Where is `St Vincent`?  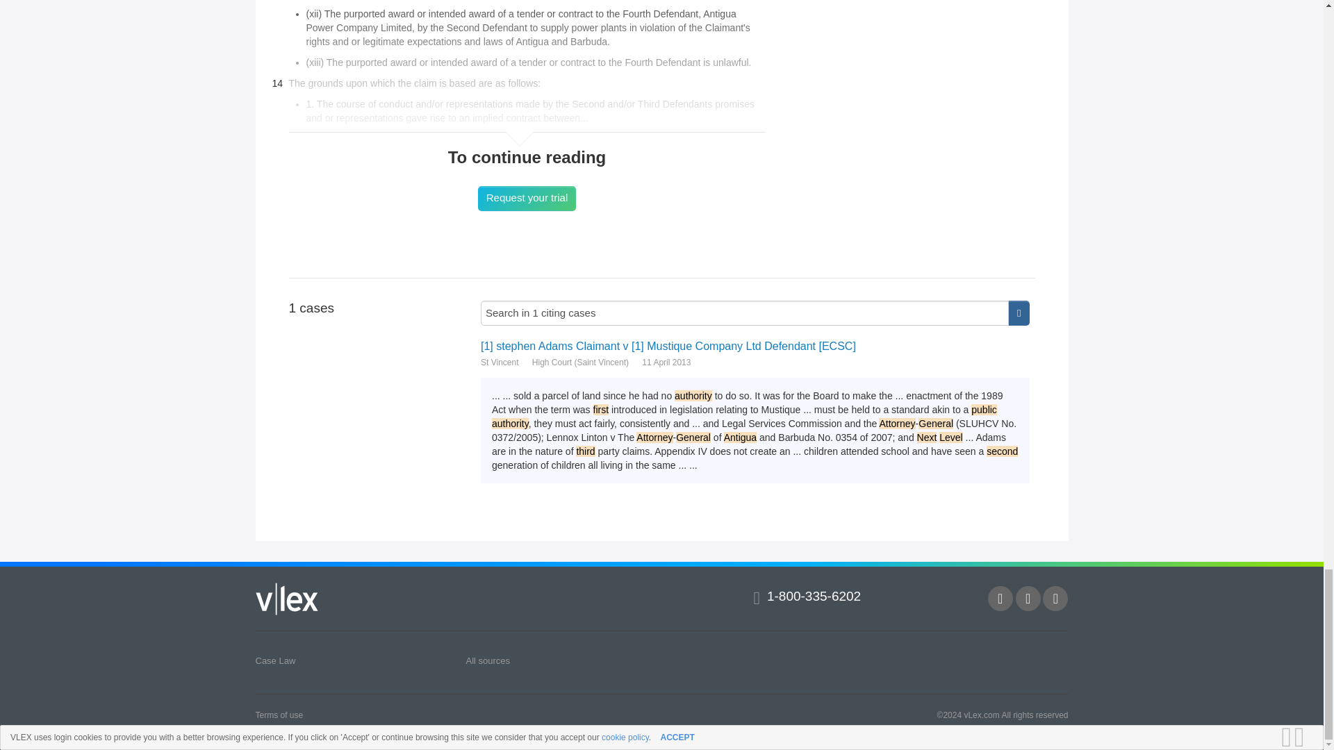 St Vincent is located at coordinates (499, 362).